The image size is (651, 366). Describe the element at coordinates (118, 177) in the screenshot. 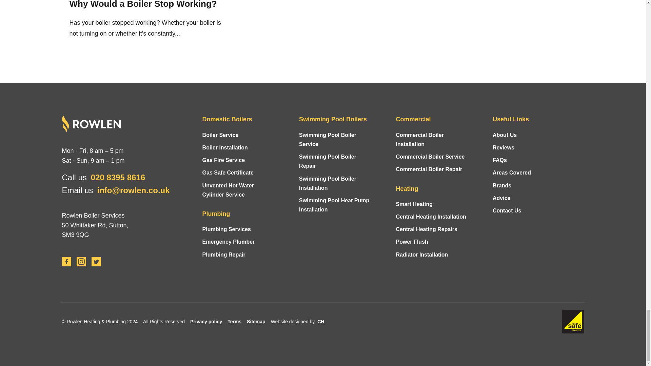

I see `Call us` at that location.